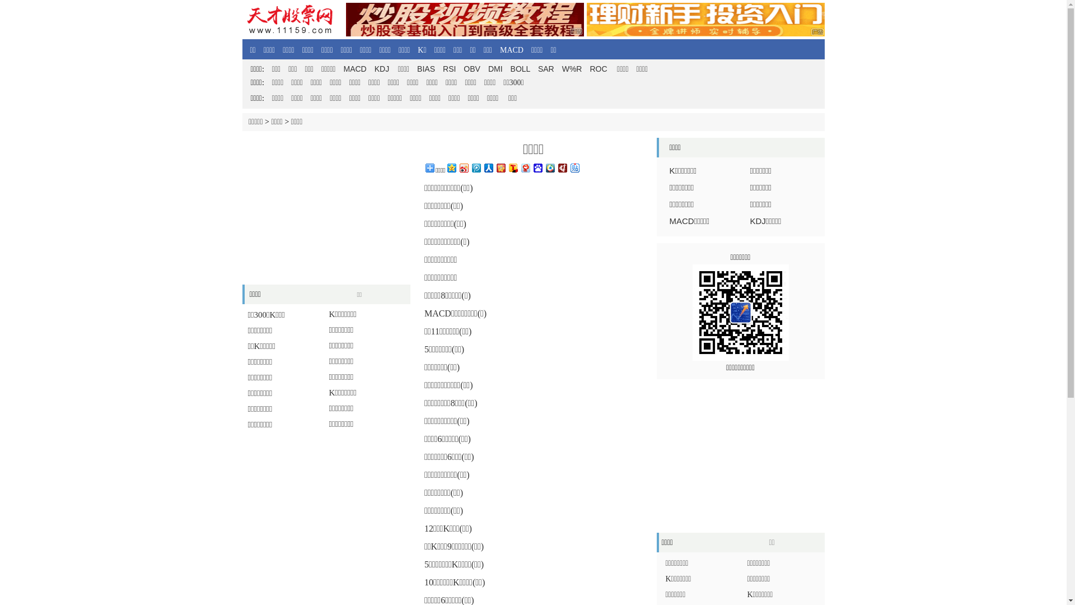 The width and height of the screenshot is (1075, 605). I want to click on Advertisement, so click(326, 509).